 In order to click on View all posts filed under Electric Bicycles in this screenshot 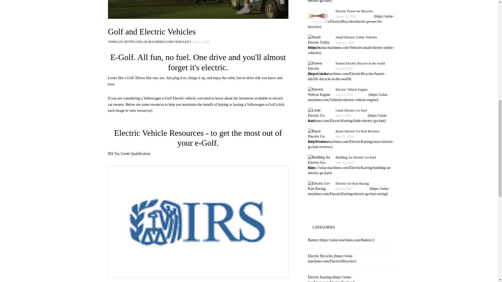, I will do `click(349, 1)`.